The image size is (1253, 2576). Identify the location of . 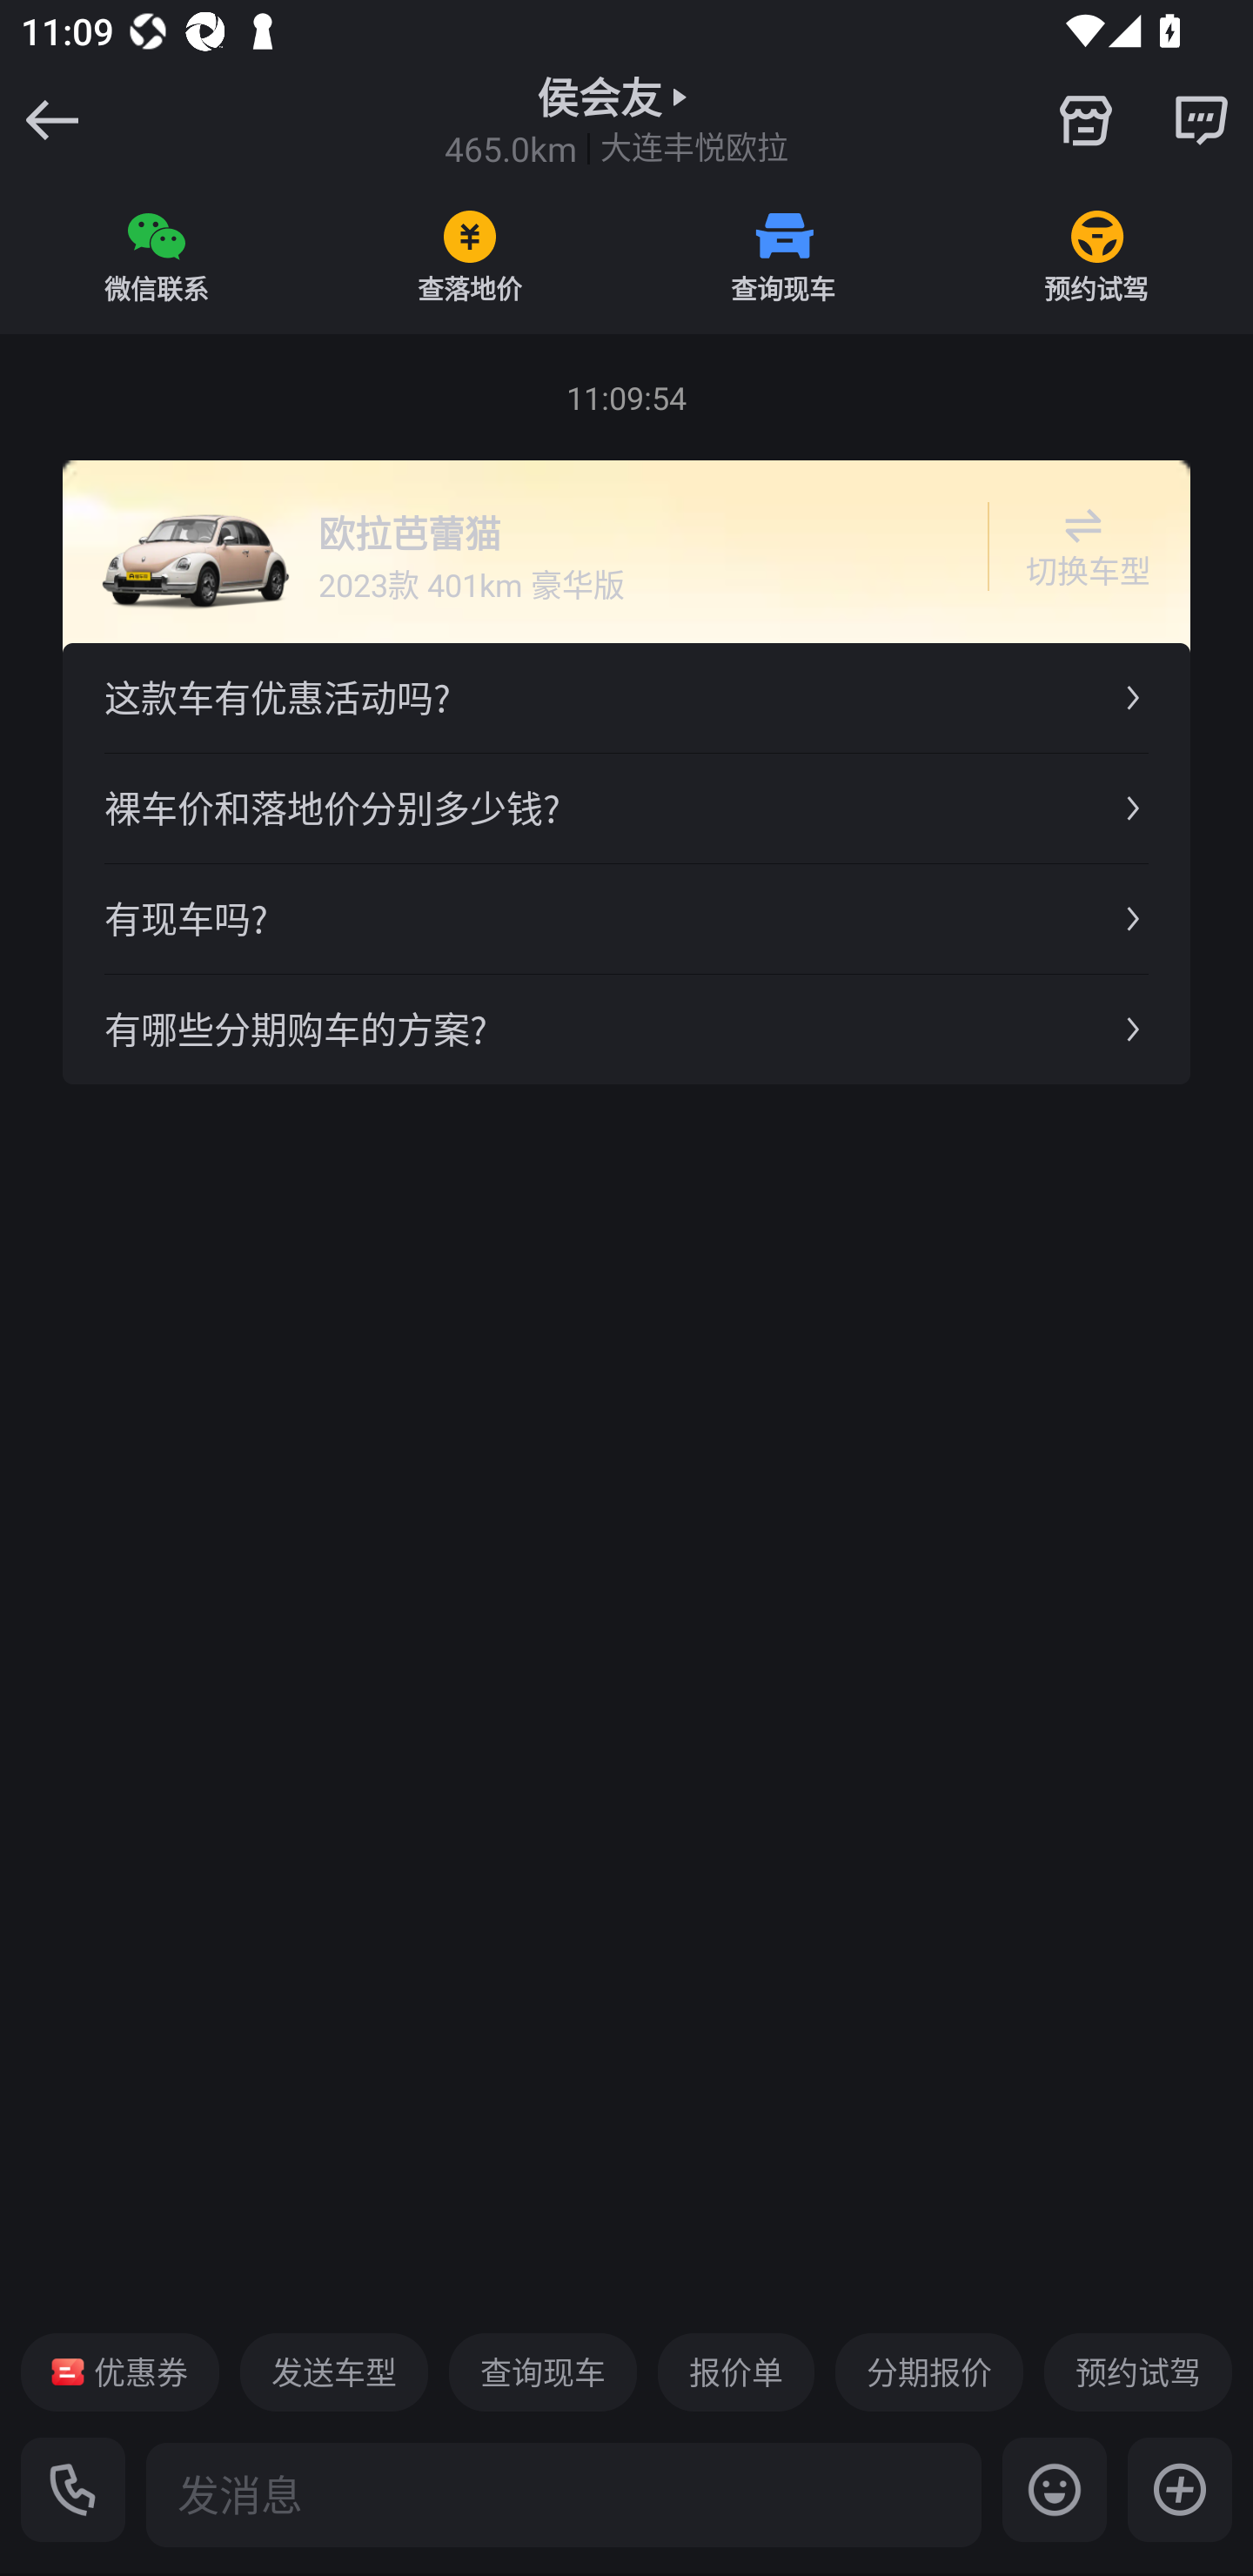
(1200, 119).